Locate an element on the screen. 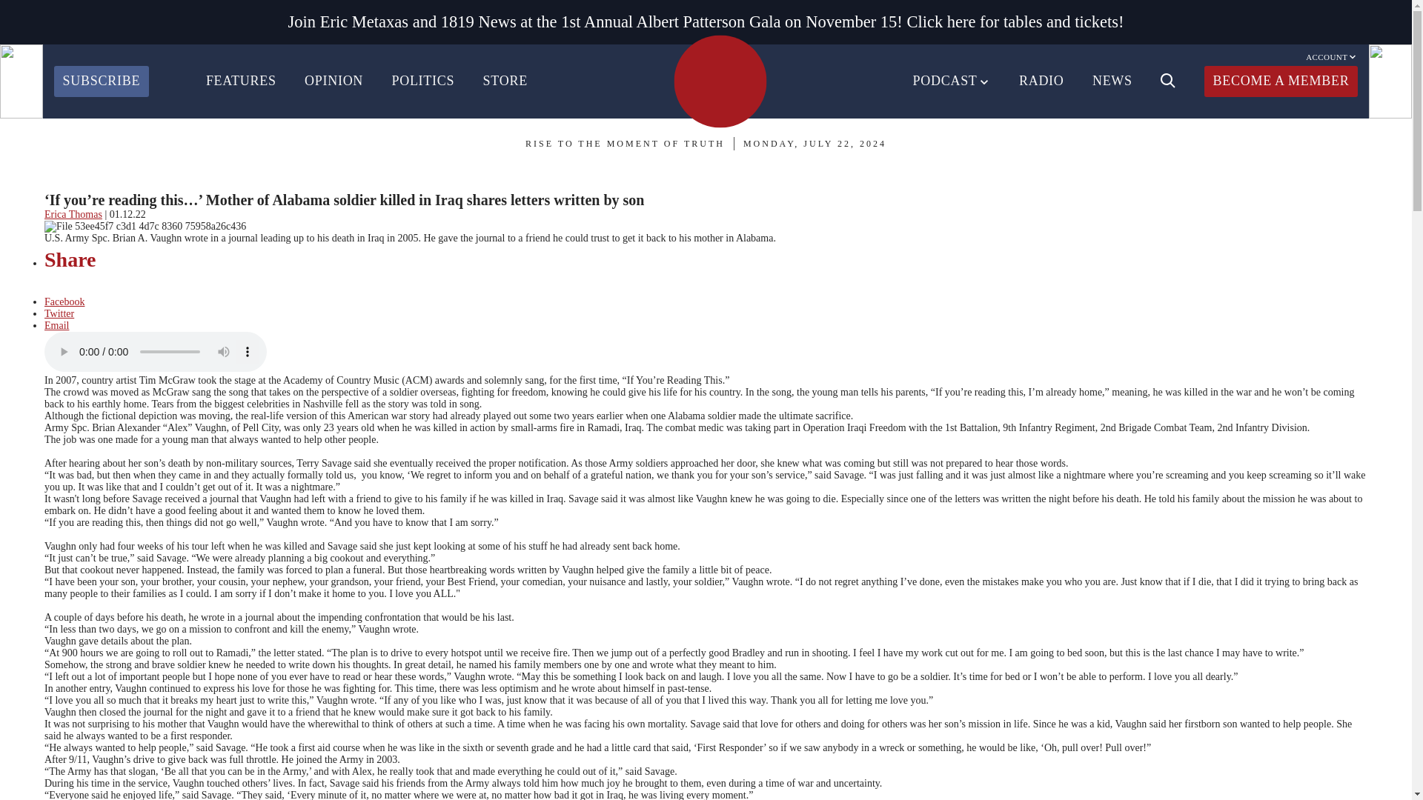 Image resolution: width=1423 pixels, height=800 pixels. PODCAST is located at coordinates (952, 81).